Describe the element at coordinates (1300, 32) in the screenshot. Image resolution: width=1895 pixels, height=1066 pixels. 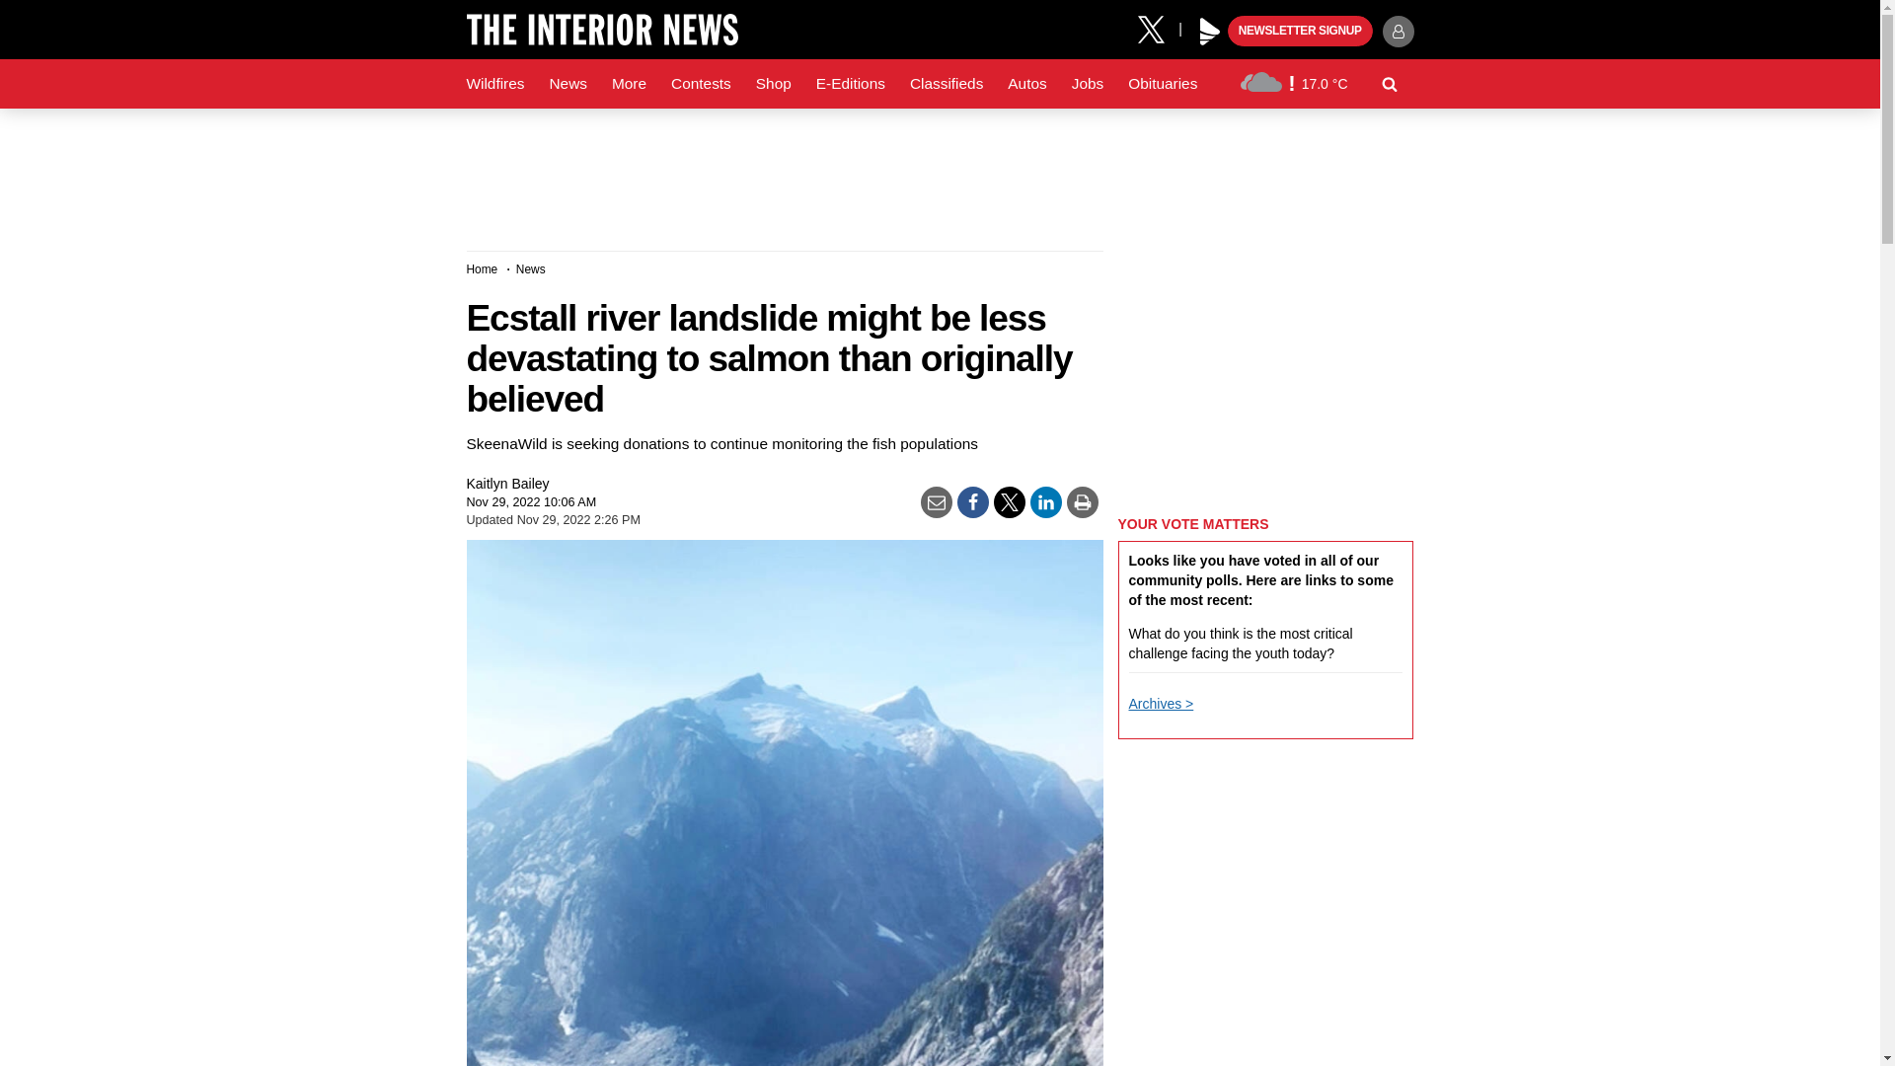
I see `NEWSLETTER SIGNUP` at that location.